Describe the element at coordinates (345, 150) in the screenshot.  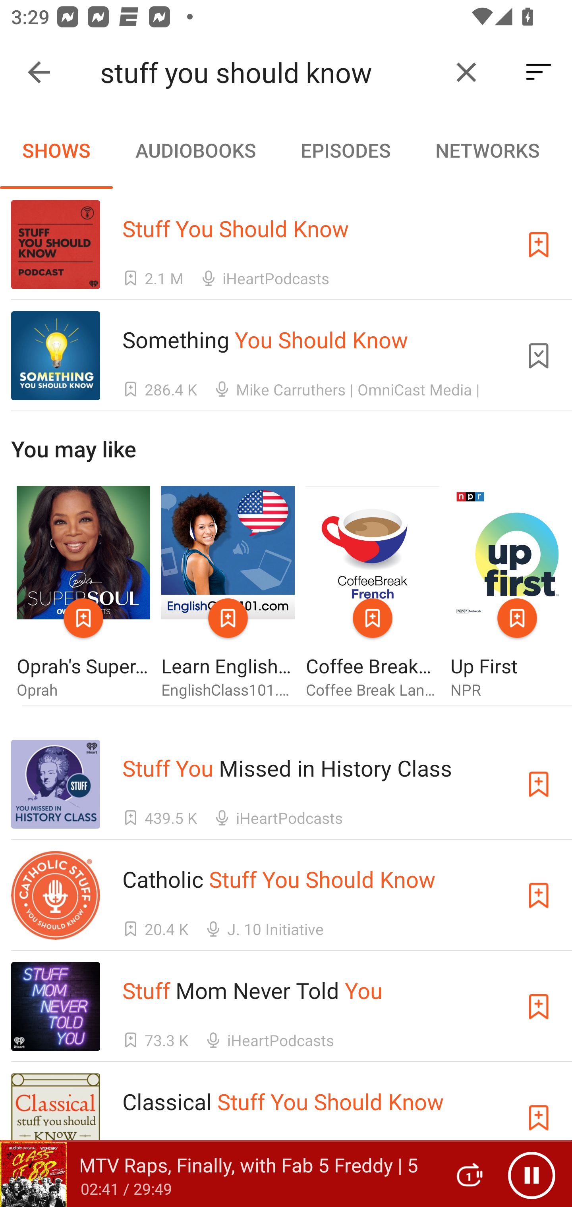
I see `EPISODES` at that location.